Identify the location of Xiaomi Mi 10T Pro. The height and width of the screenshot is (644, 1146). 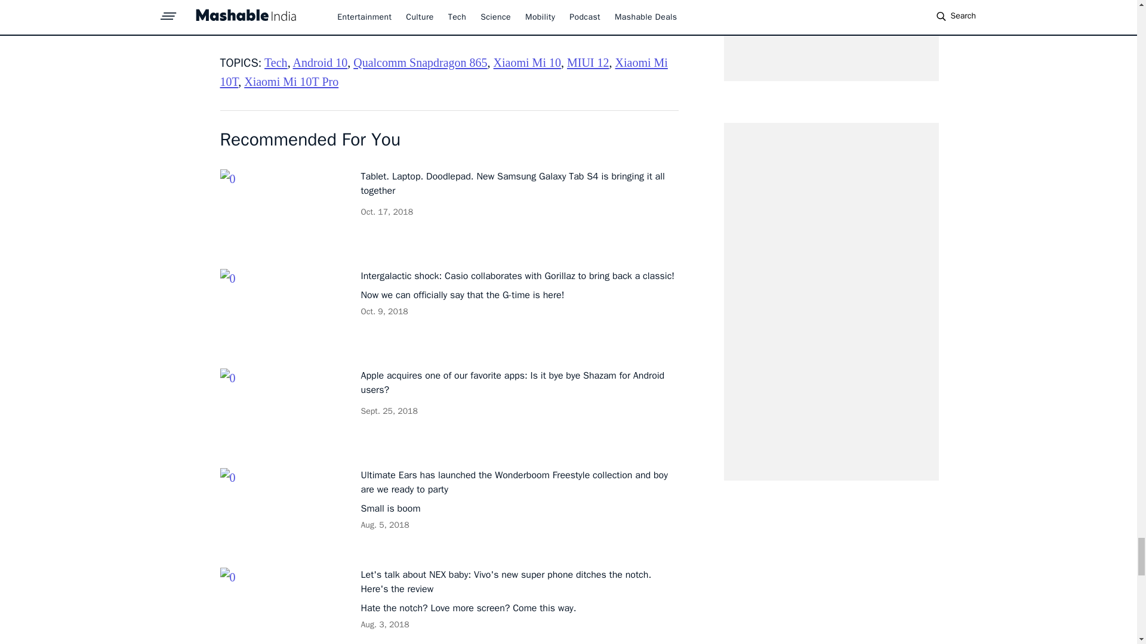
(291, 81).